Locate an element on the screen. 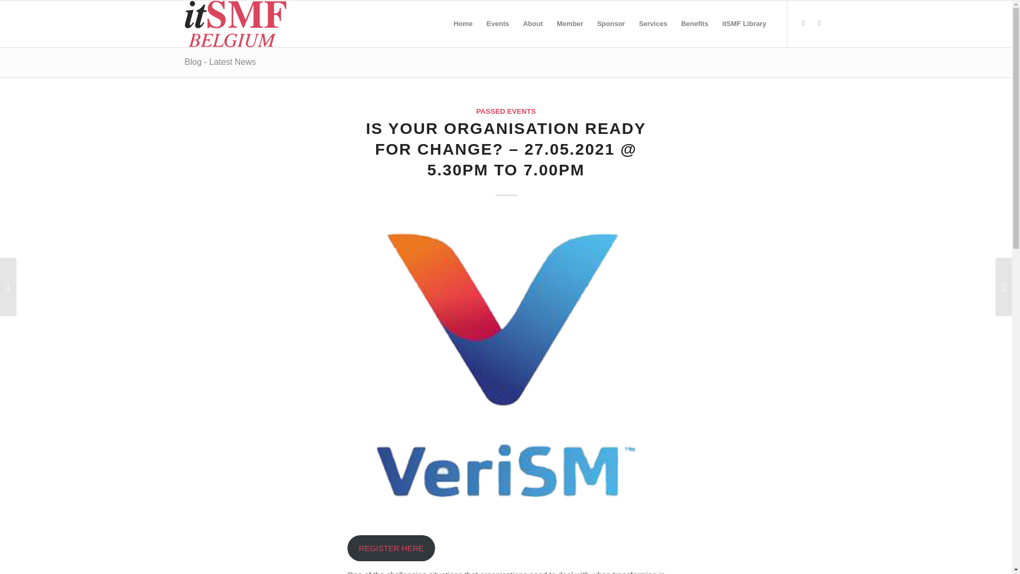  Sponsor is located at coordinates (611, 23).